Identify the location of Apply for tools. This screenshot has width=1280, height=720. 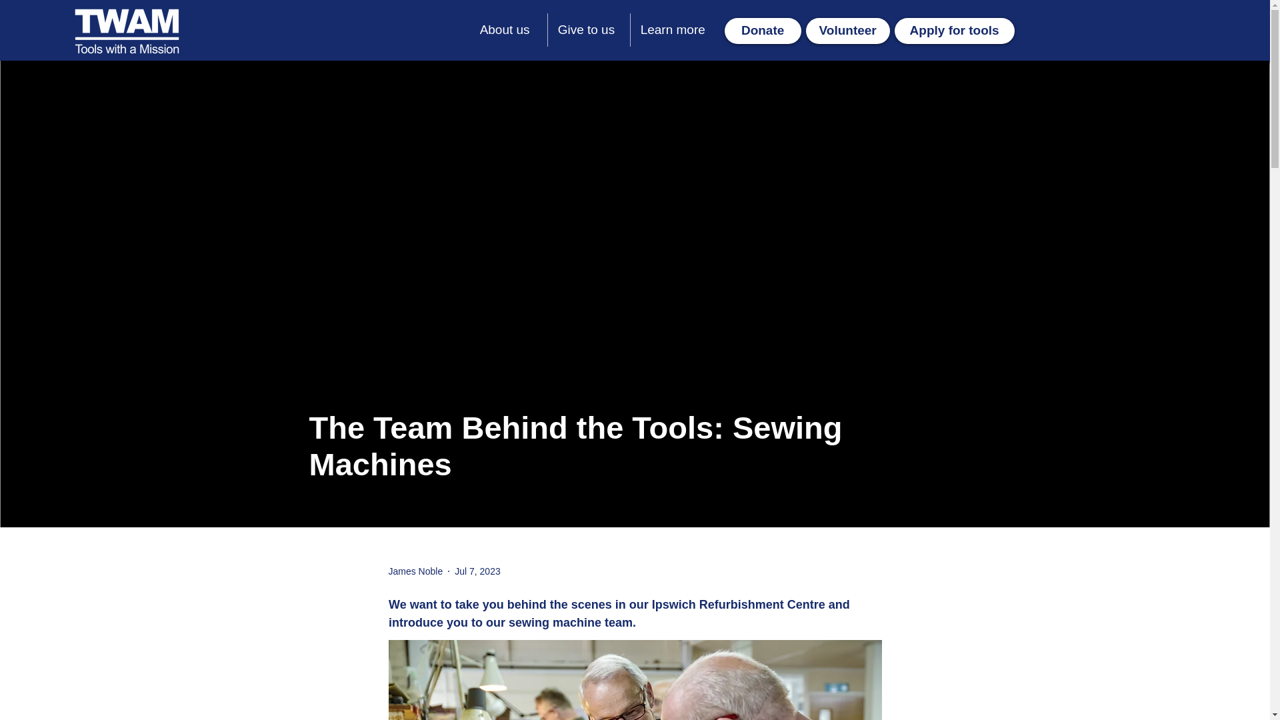
(955, 31).